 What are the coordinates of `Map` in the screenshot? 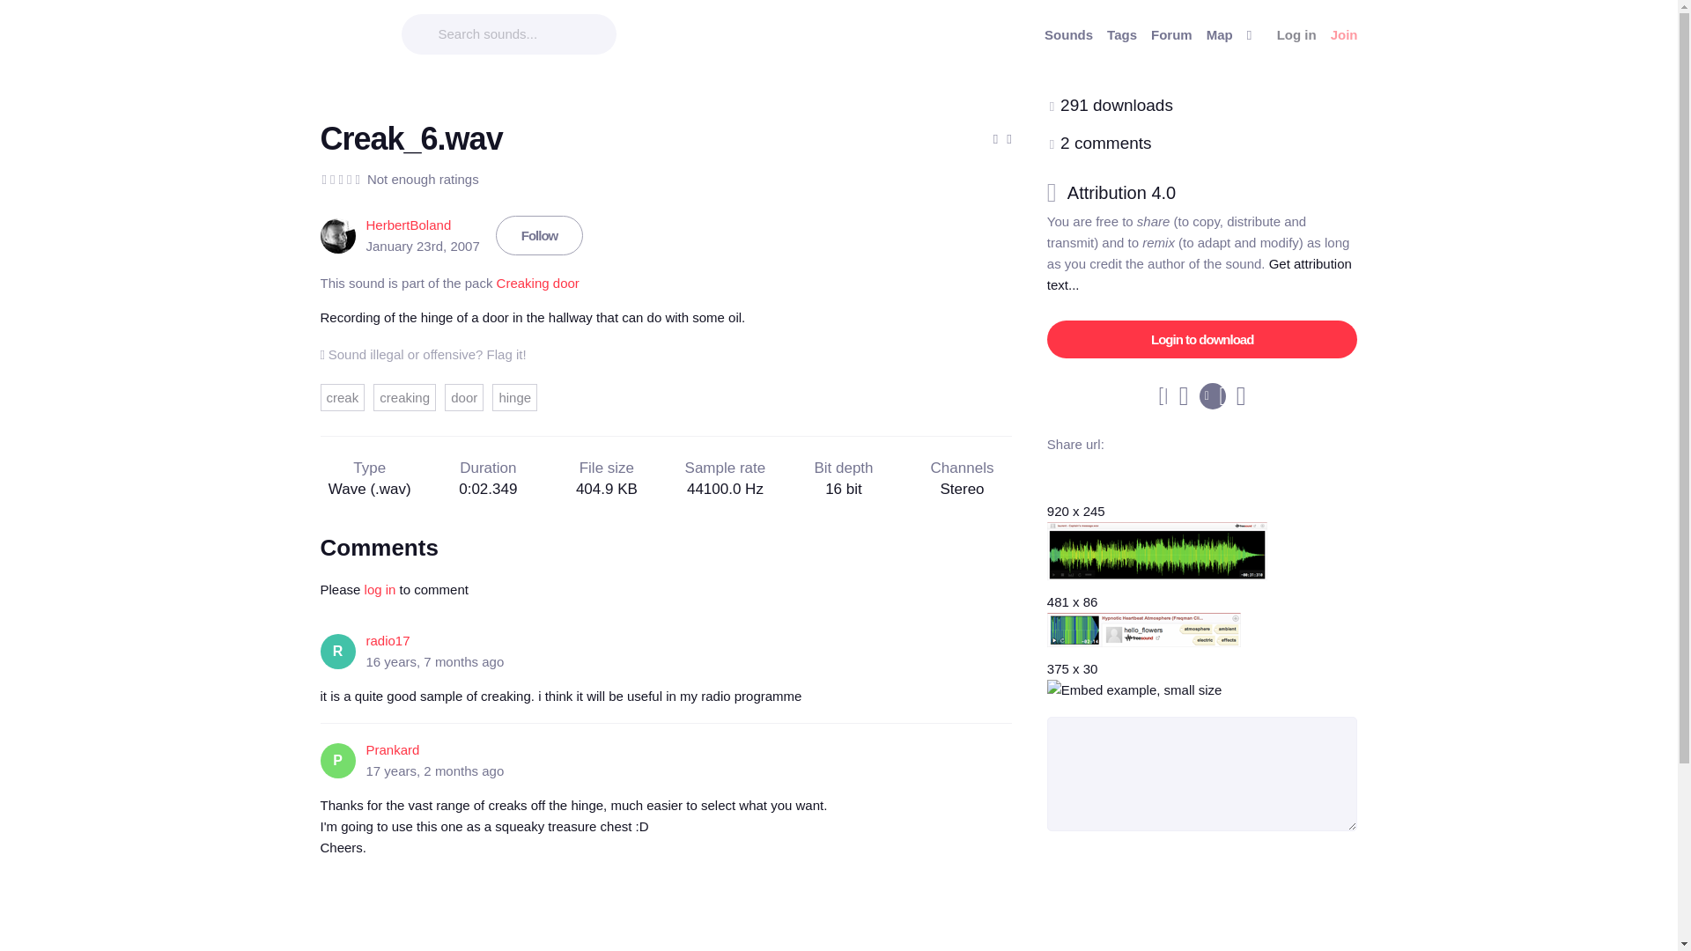 It's located at (1219, 35).